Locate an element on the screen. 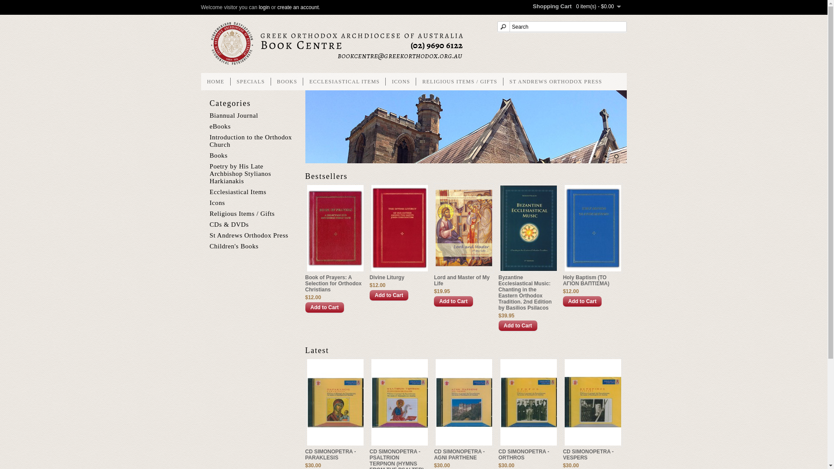 The width and height of the screenshot is (834, 469). ECCLESIASTICAL ITEMS is located at coordinates (344, 82).